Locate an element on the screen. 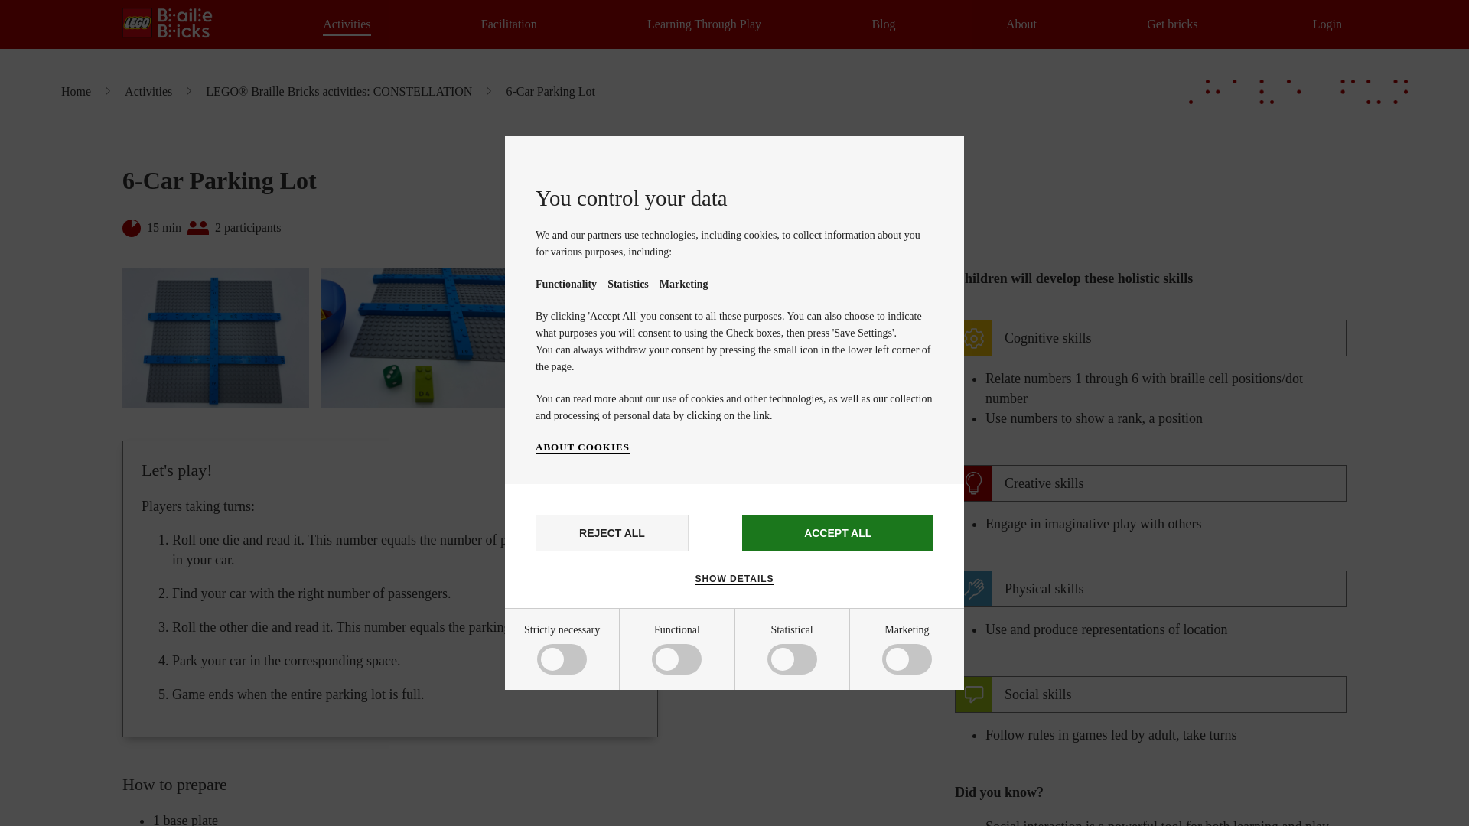 The height and width of the screenshot is (826, 1469). Blog is located at coordinates (883, 24).